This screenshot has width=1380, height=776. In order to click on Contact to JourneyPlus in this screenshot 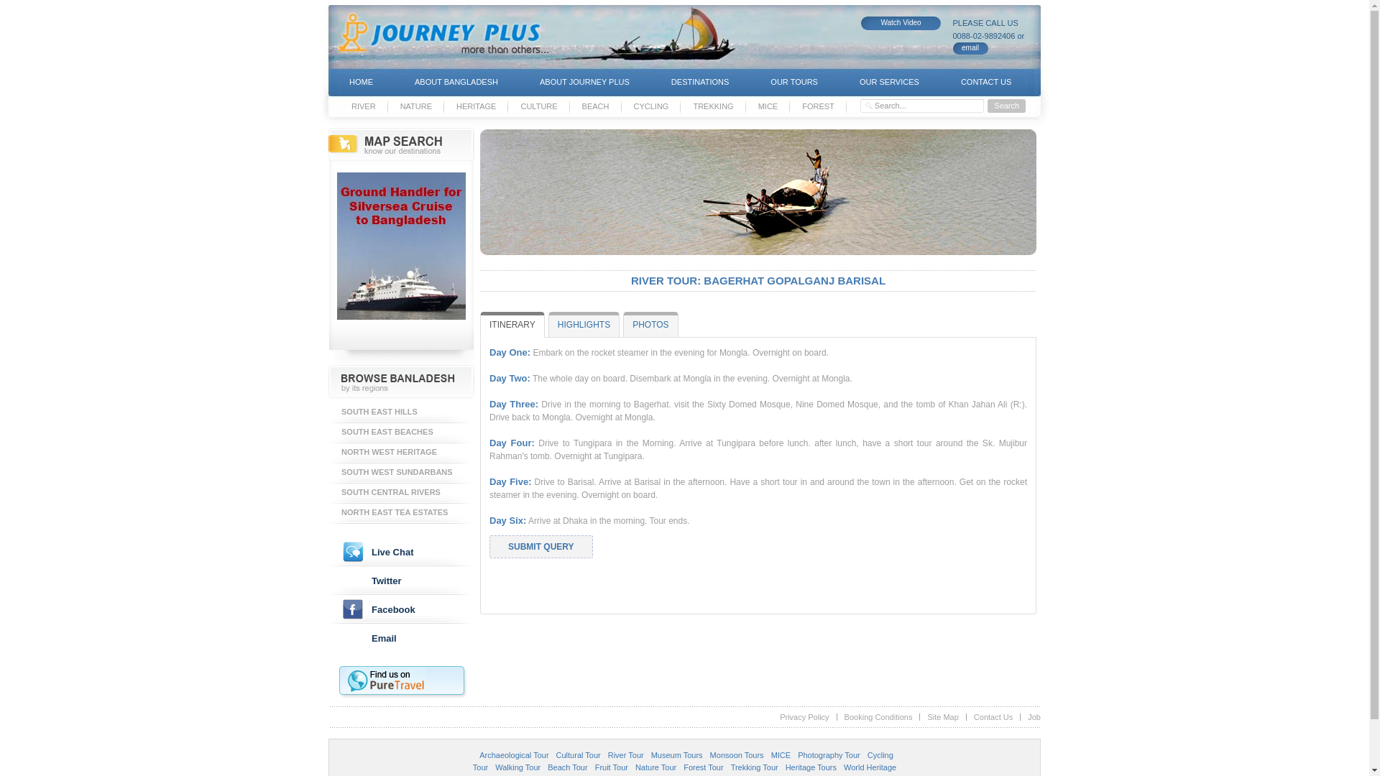, I will do `click(970, 48)`.